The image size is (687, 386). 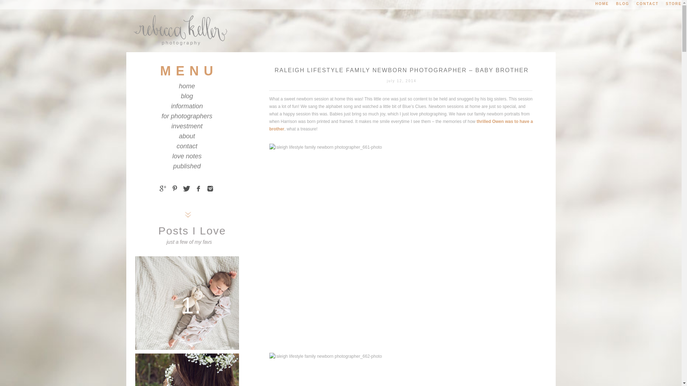 I want to click on for photographers, so click(x=187, y=116).